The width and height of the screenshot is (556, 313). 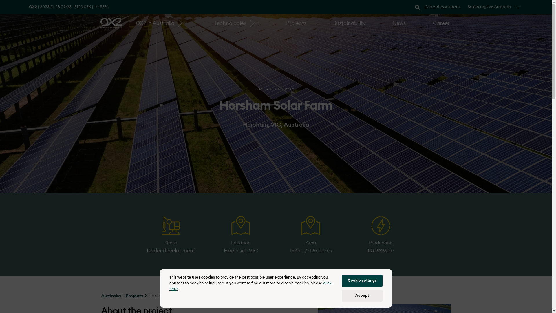 I want to click on Career, so click(x=441, y=23).